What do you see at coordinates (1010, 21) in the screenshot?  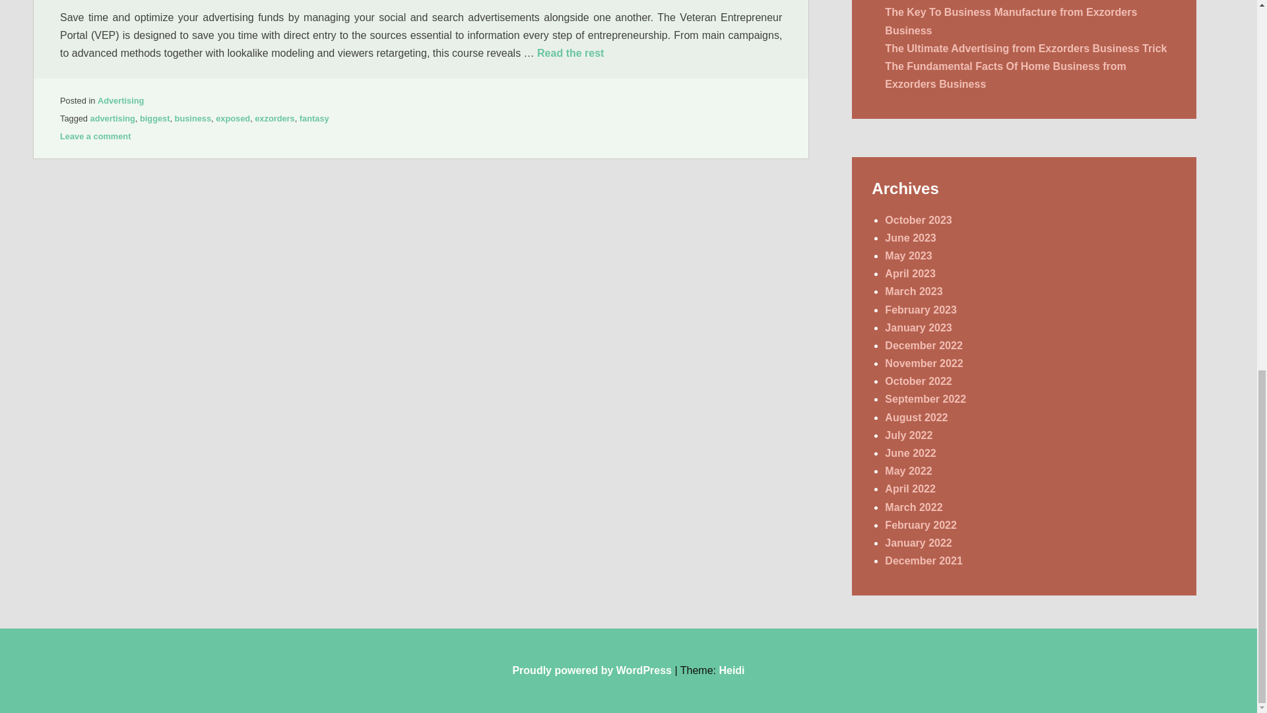 I see `The Key To Business Manufacture from Exzorders Business` at bounding box center [1010, 21].